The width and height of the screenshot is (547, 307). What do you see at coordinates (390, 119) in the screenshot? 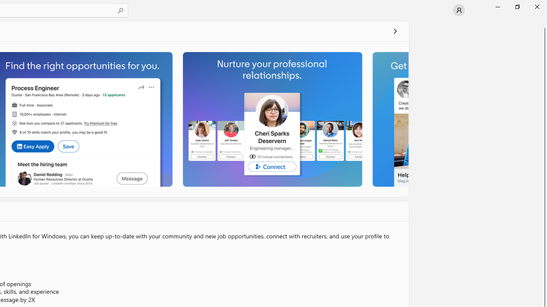
I see `Screenshot 4` at bounding box center [390, 119].